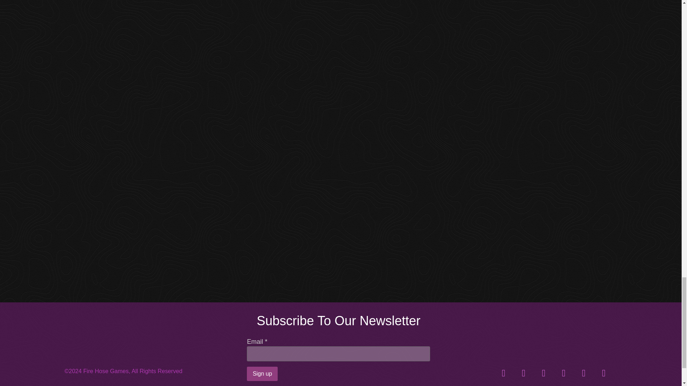 This screenshot has height=386, width=687. What do you see at coordinates (262, 374) in the screenshot?
I see `Sign up` at bounding box center [262, 374].